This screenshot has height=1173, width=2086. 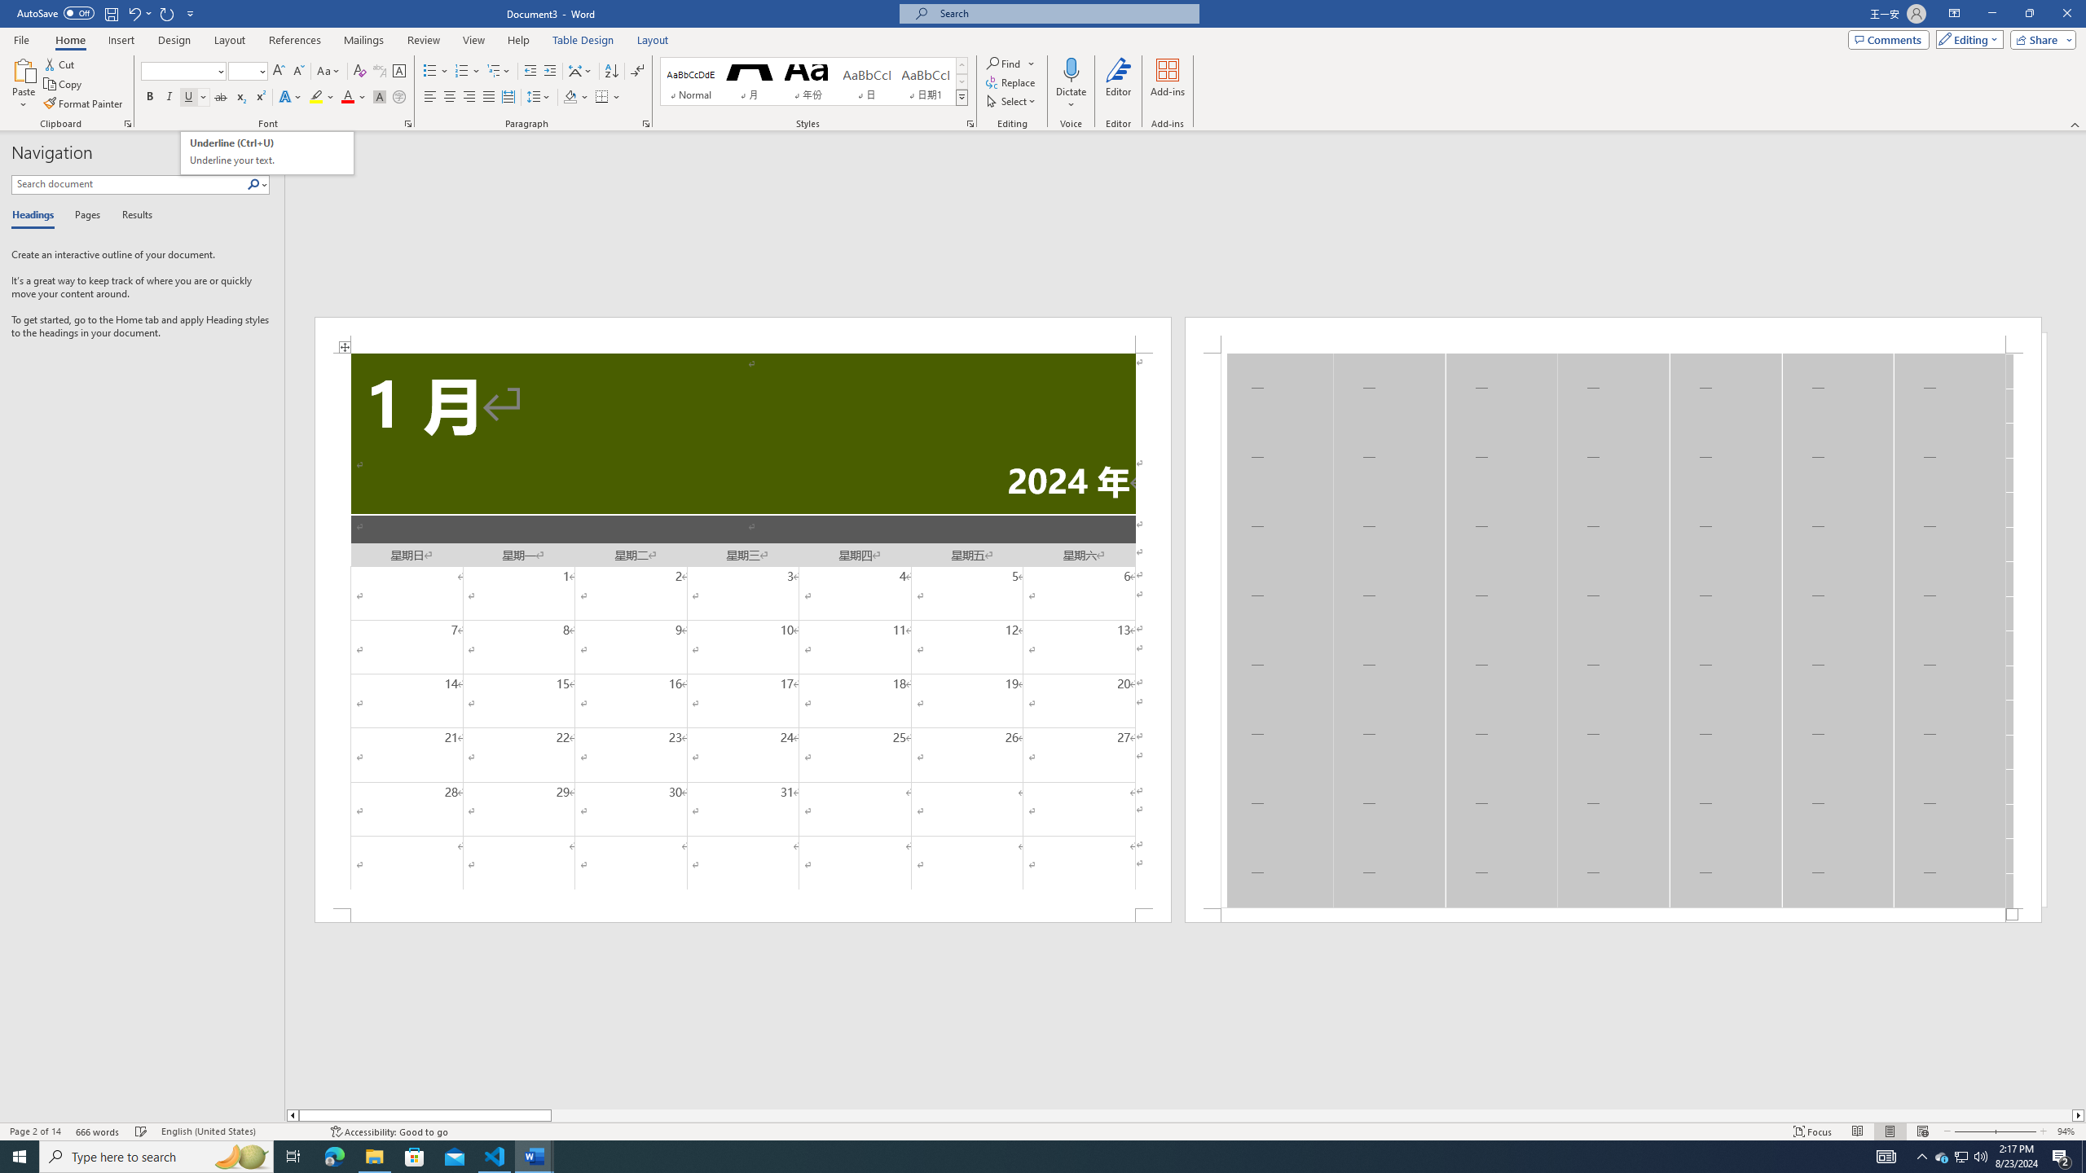 I want to click on Character Shading, so click(x=380, y=98).